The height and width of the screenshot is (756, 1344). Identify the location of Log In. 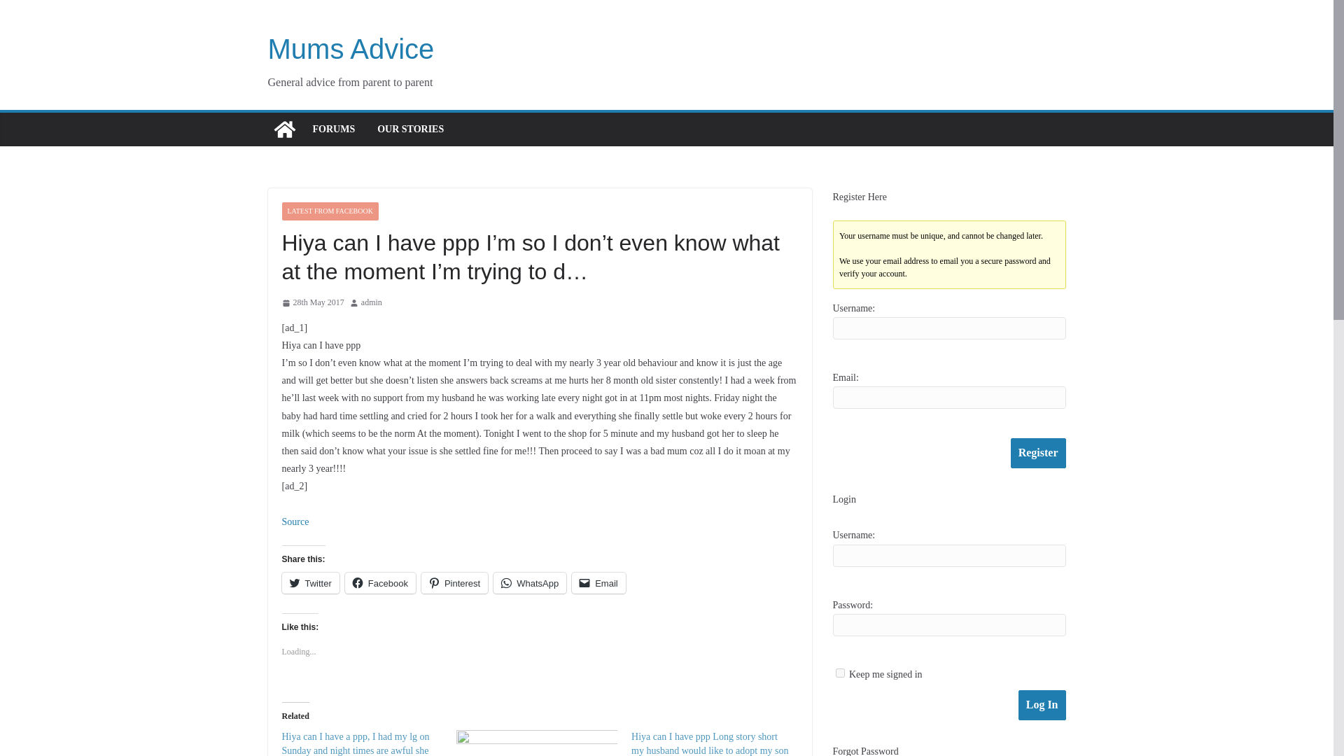
(1042, 706).